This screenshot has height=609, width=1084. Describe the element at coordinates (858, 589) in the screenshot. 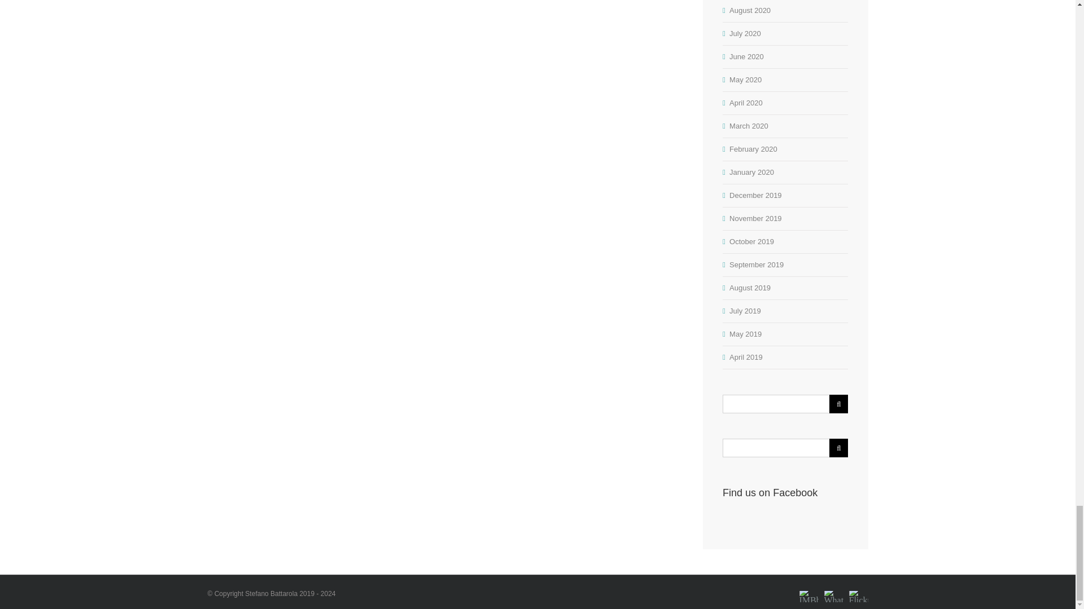

I see `Flickr` at that location.